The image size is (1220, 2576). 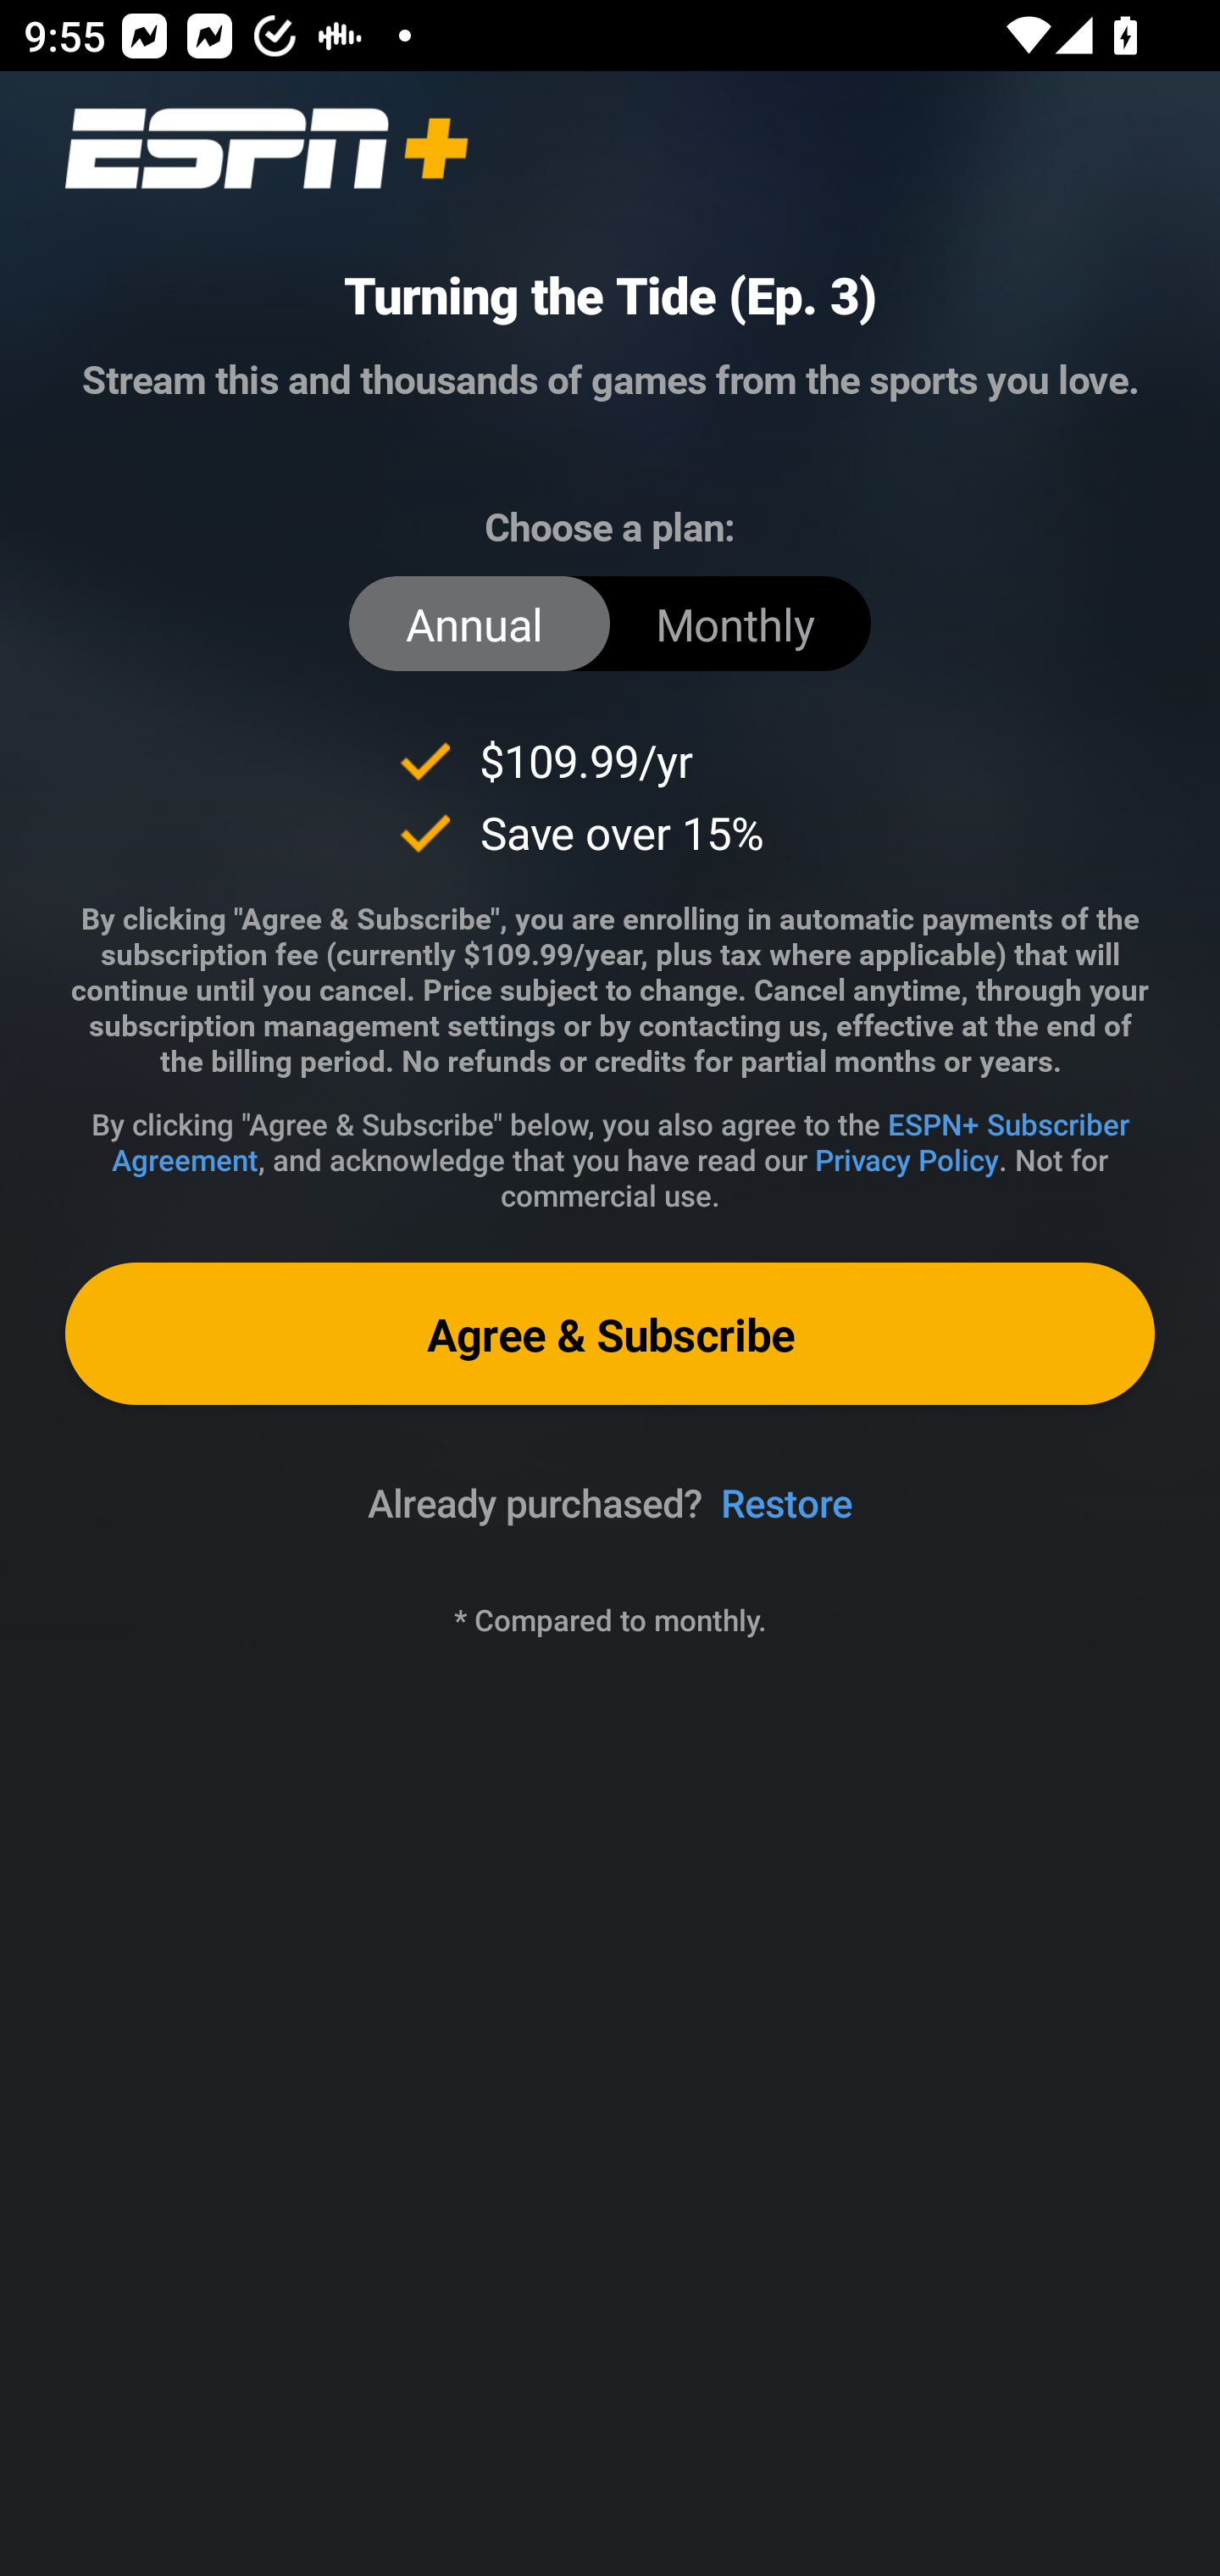 What do you see at coordinates (610, 1332) in the screenshot?
I see `Agree & Subscribe` at bounding box center [610, 1332].